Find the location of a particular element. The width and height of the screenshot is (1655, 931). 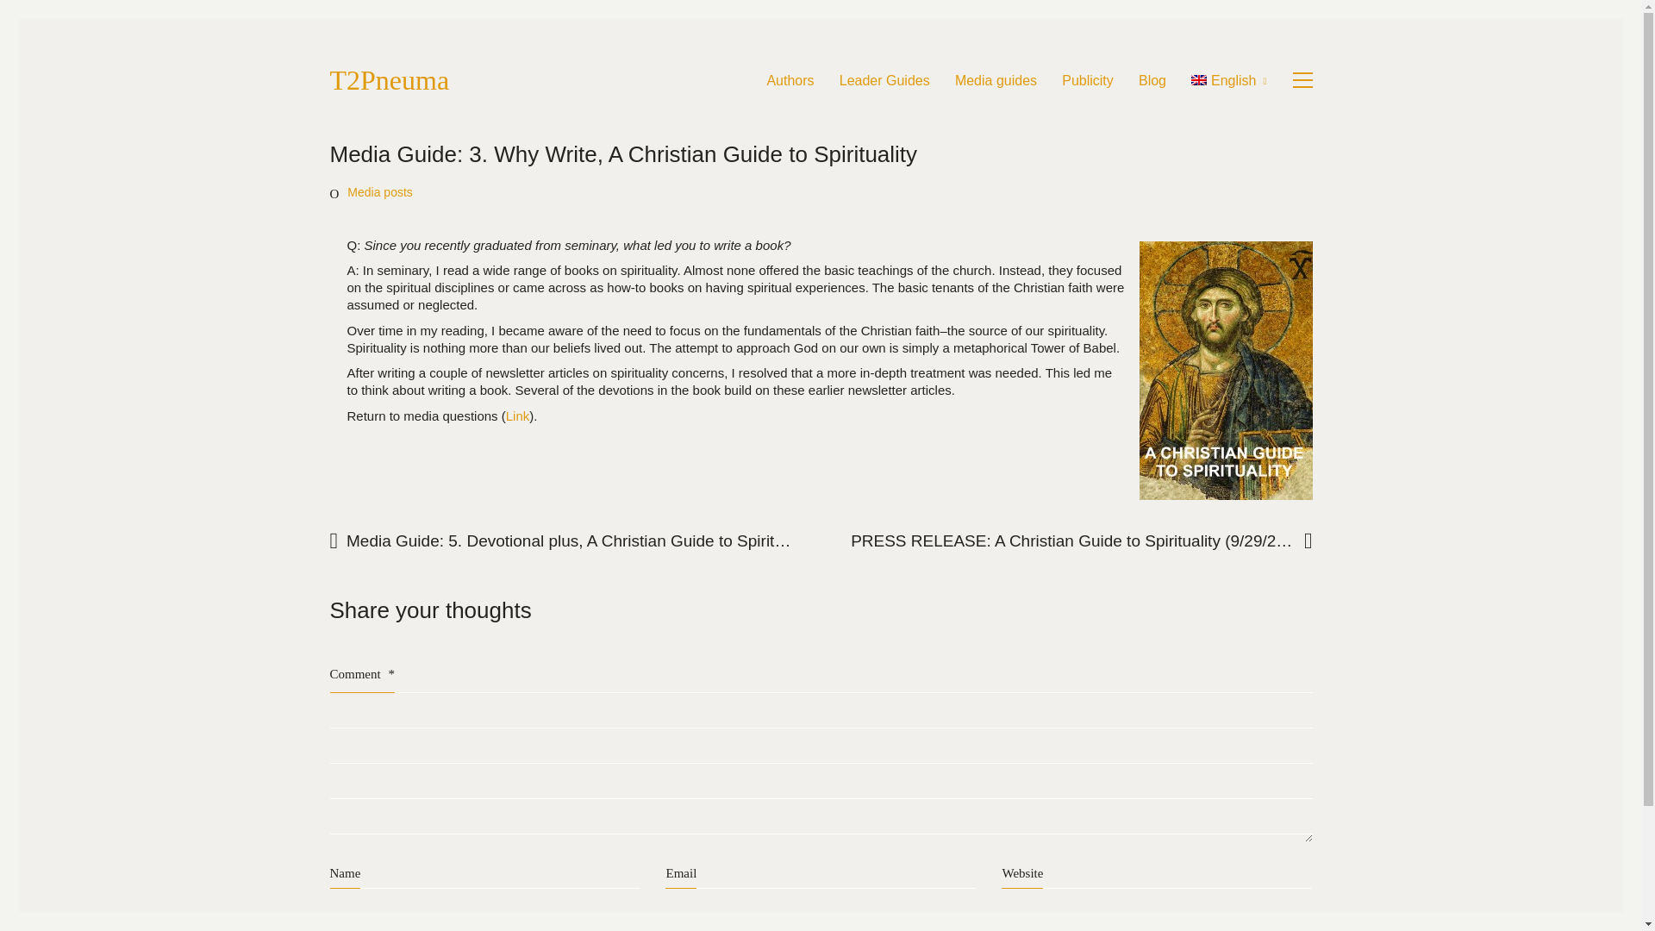

Media guides is located at coordinates (996, 80).